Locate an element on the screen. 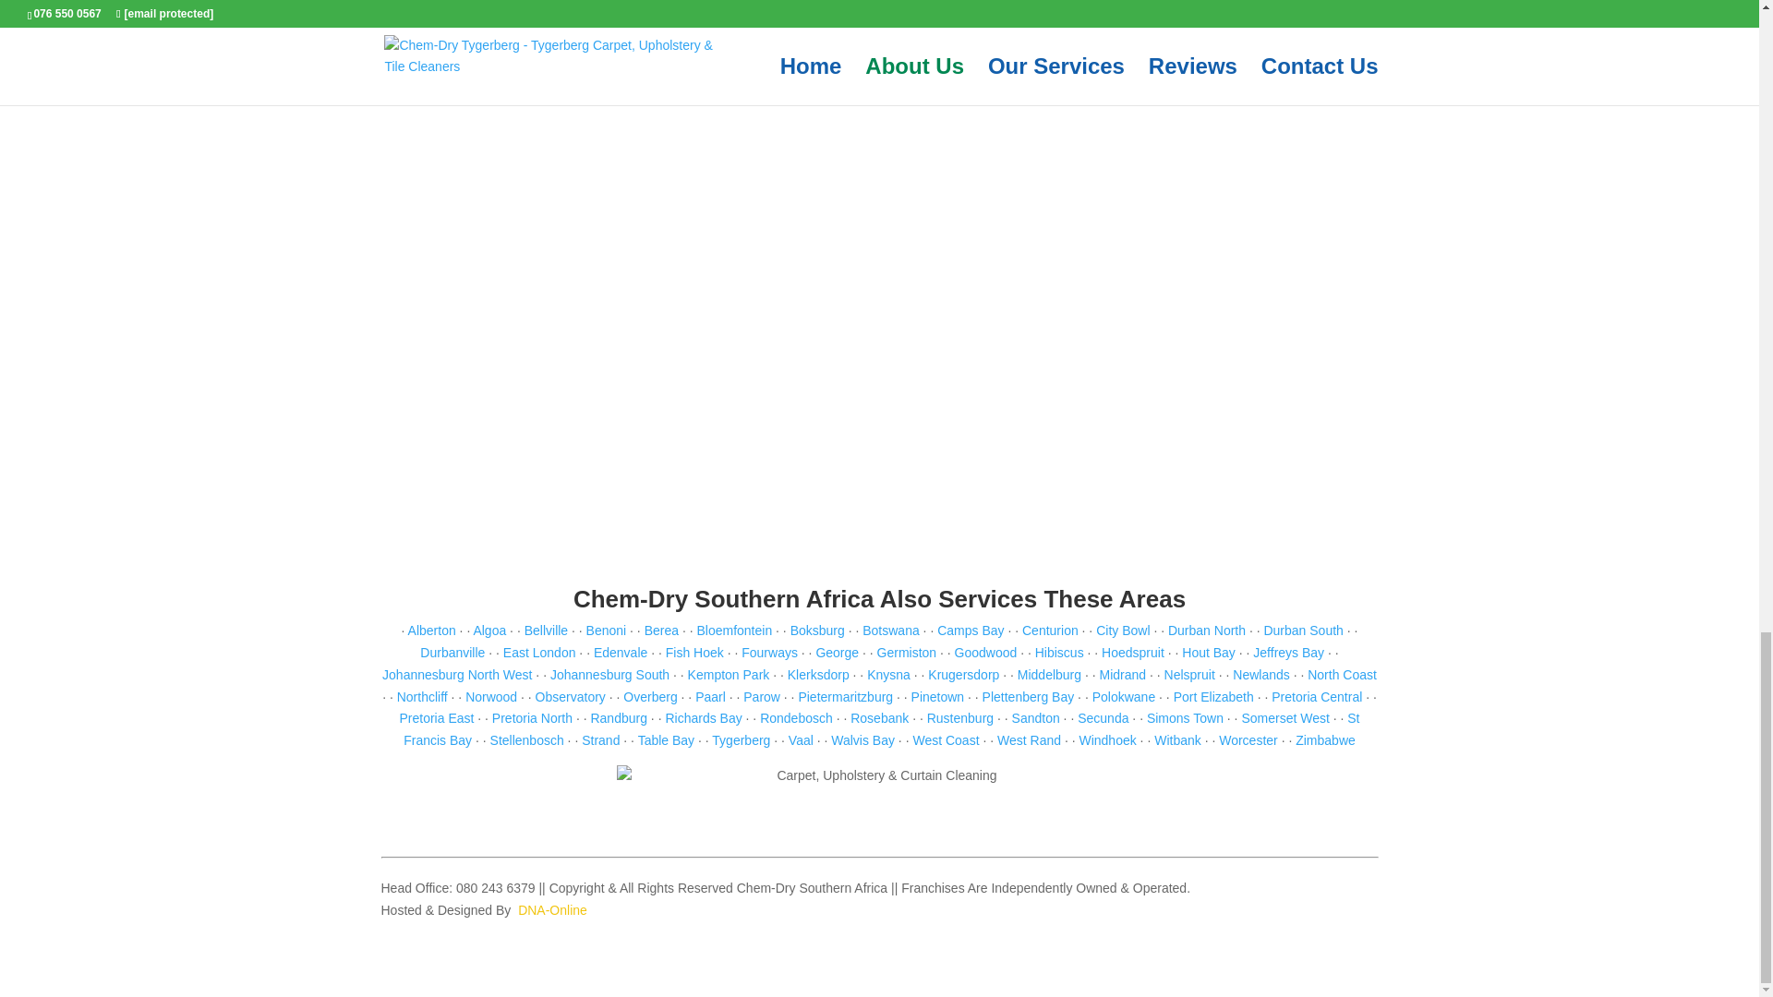  Knysna is located at coordinates (888, 674).